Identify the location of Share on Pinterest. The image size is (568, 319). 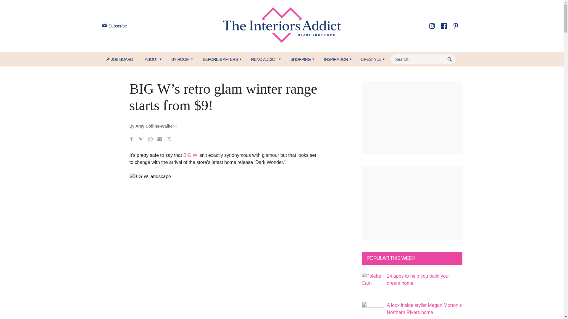
(141, 140).